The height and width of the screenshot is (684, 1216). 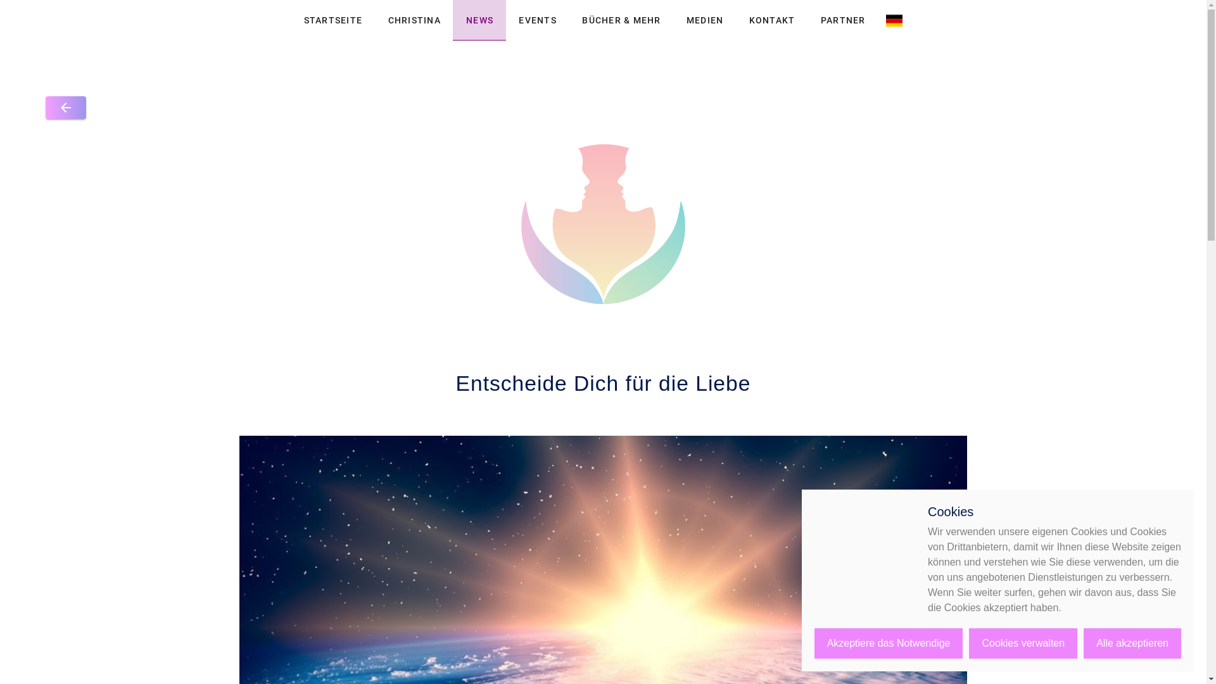 What do you see at coordinates (538, 20) in the screenshot?
I see `EVENTS` at bounding box center [538, 20].